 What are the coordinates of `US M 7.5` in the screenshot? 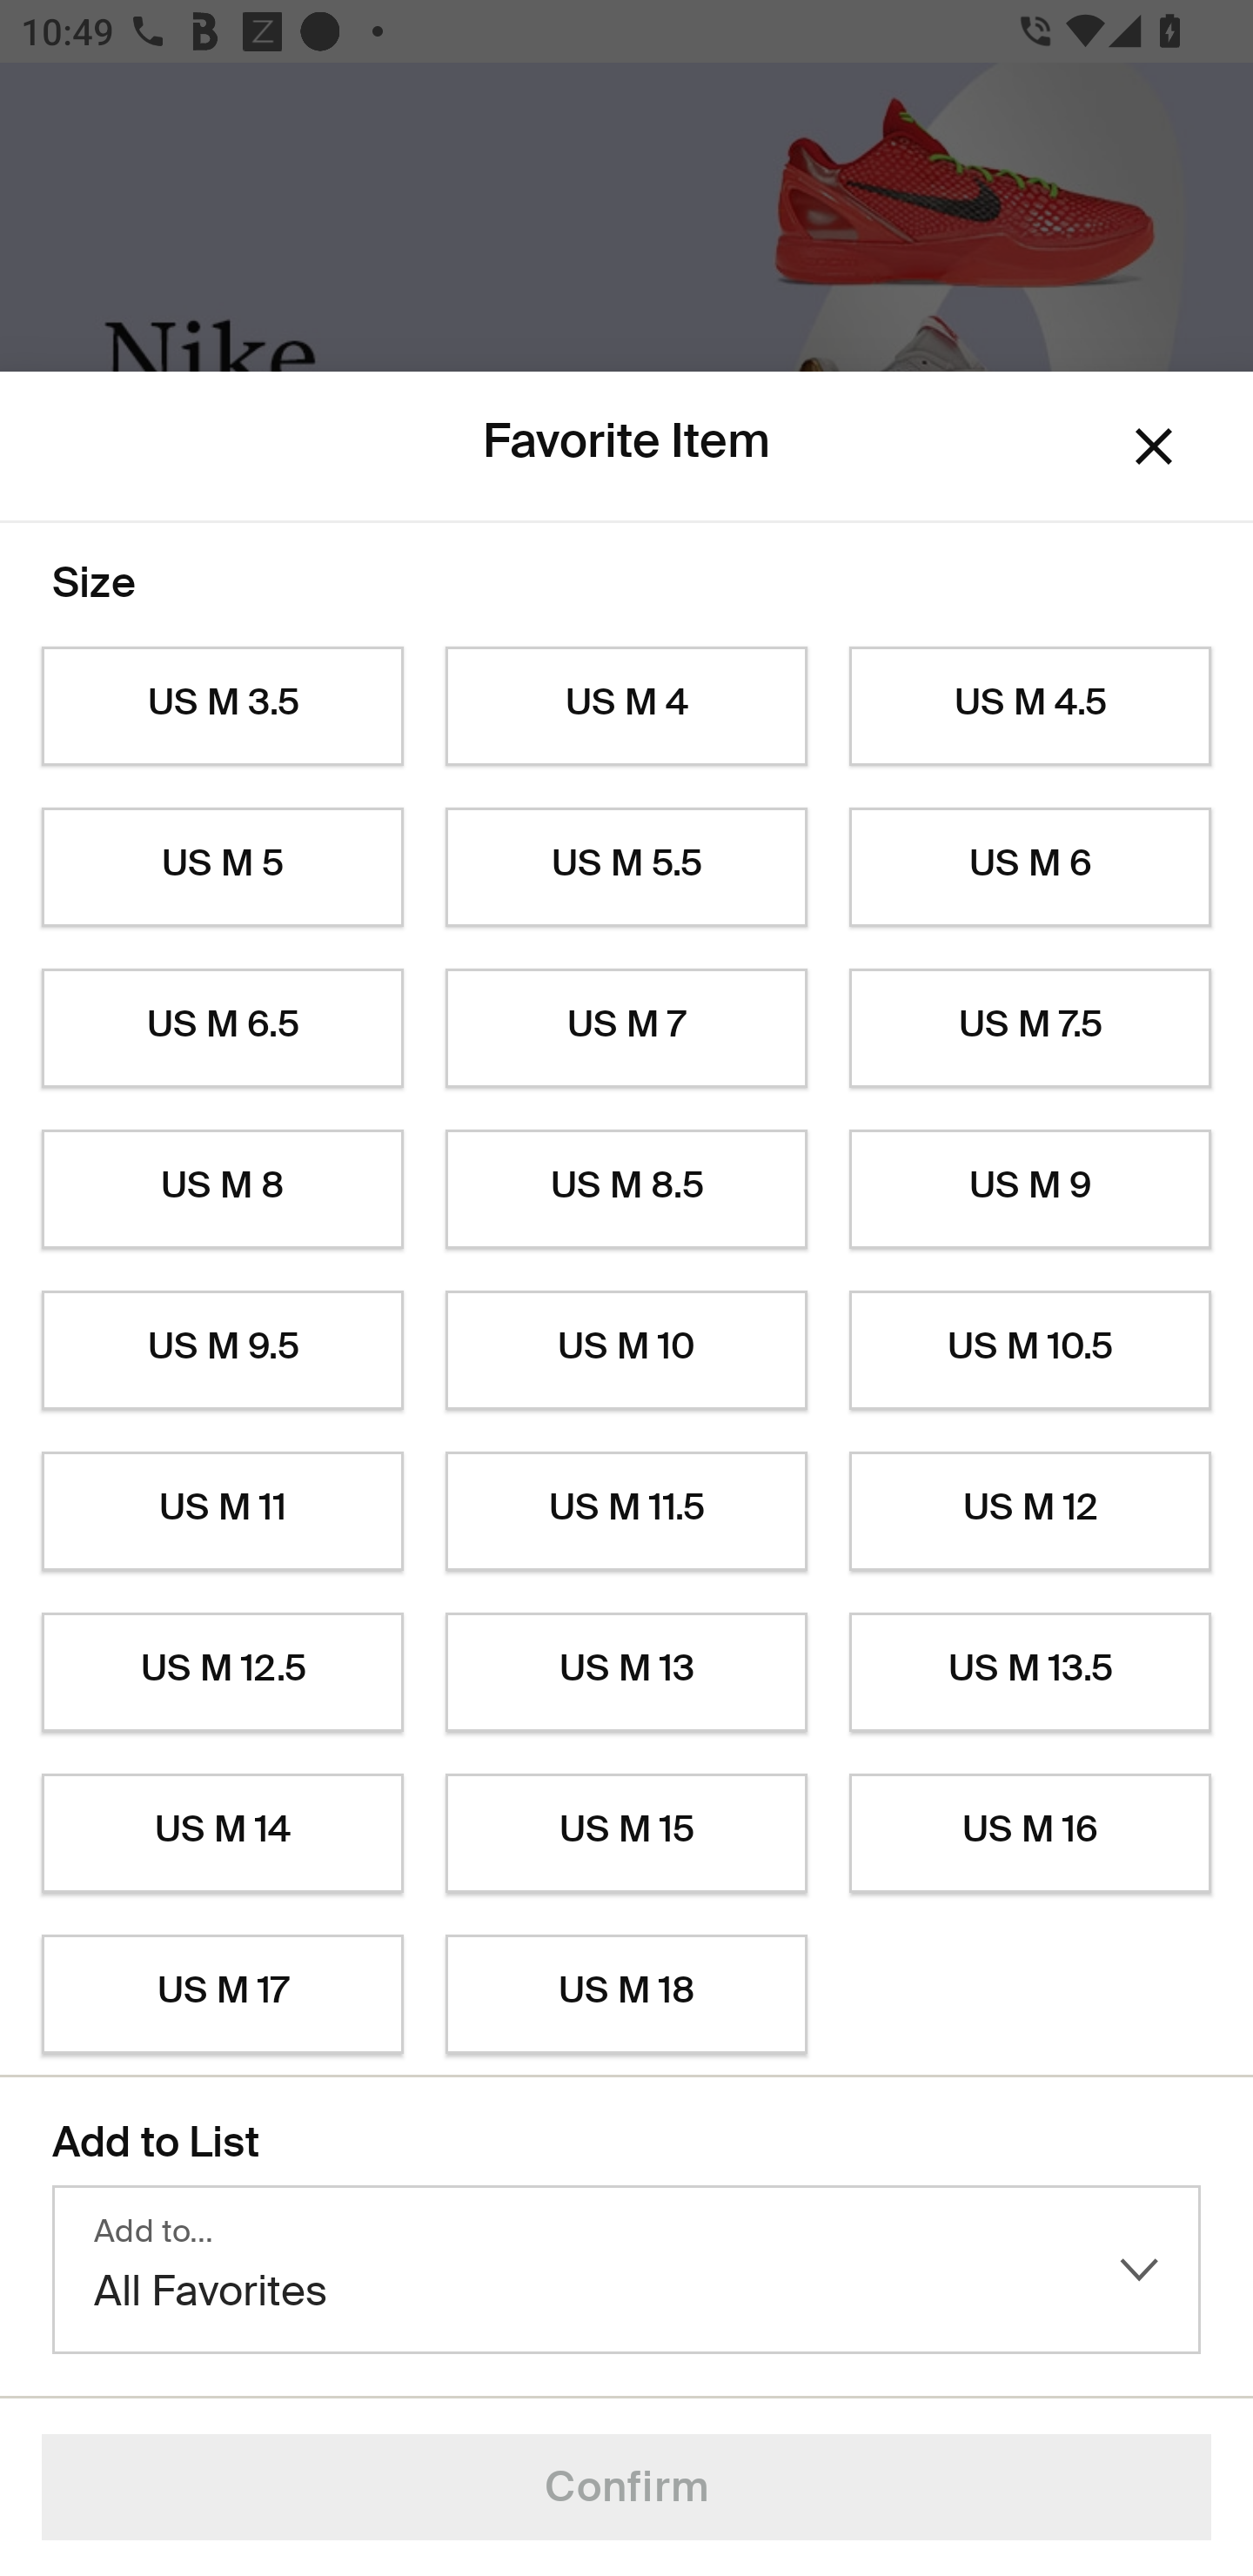 It's located at (1030, 1029).